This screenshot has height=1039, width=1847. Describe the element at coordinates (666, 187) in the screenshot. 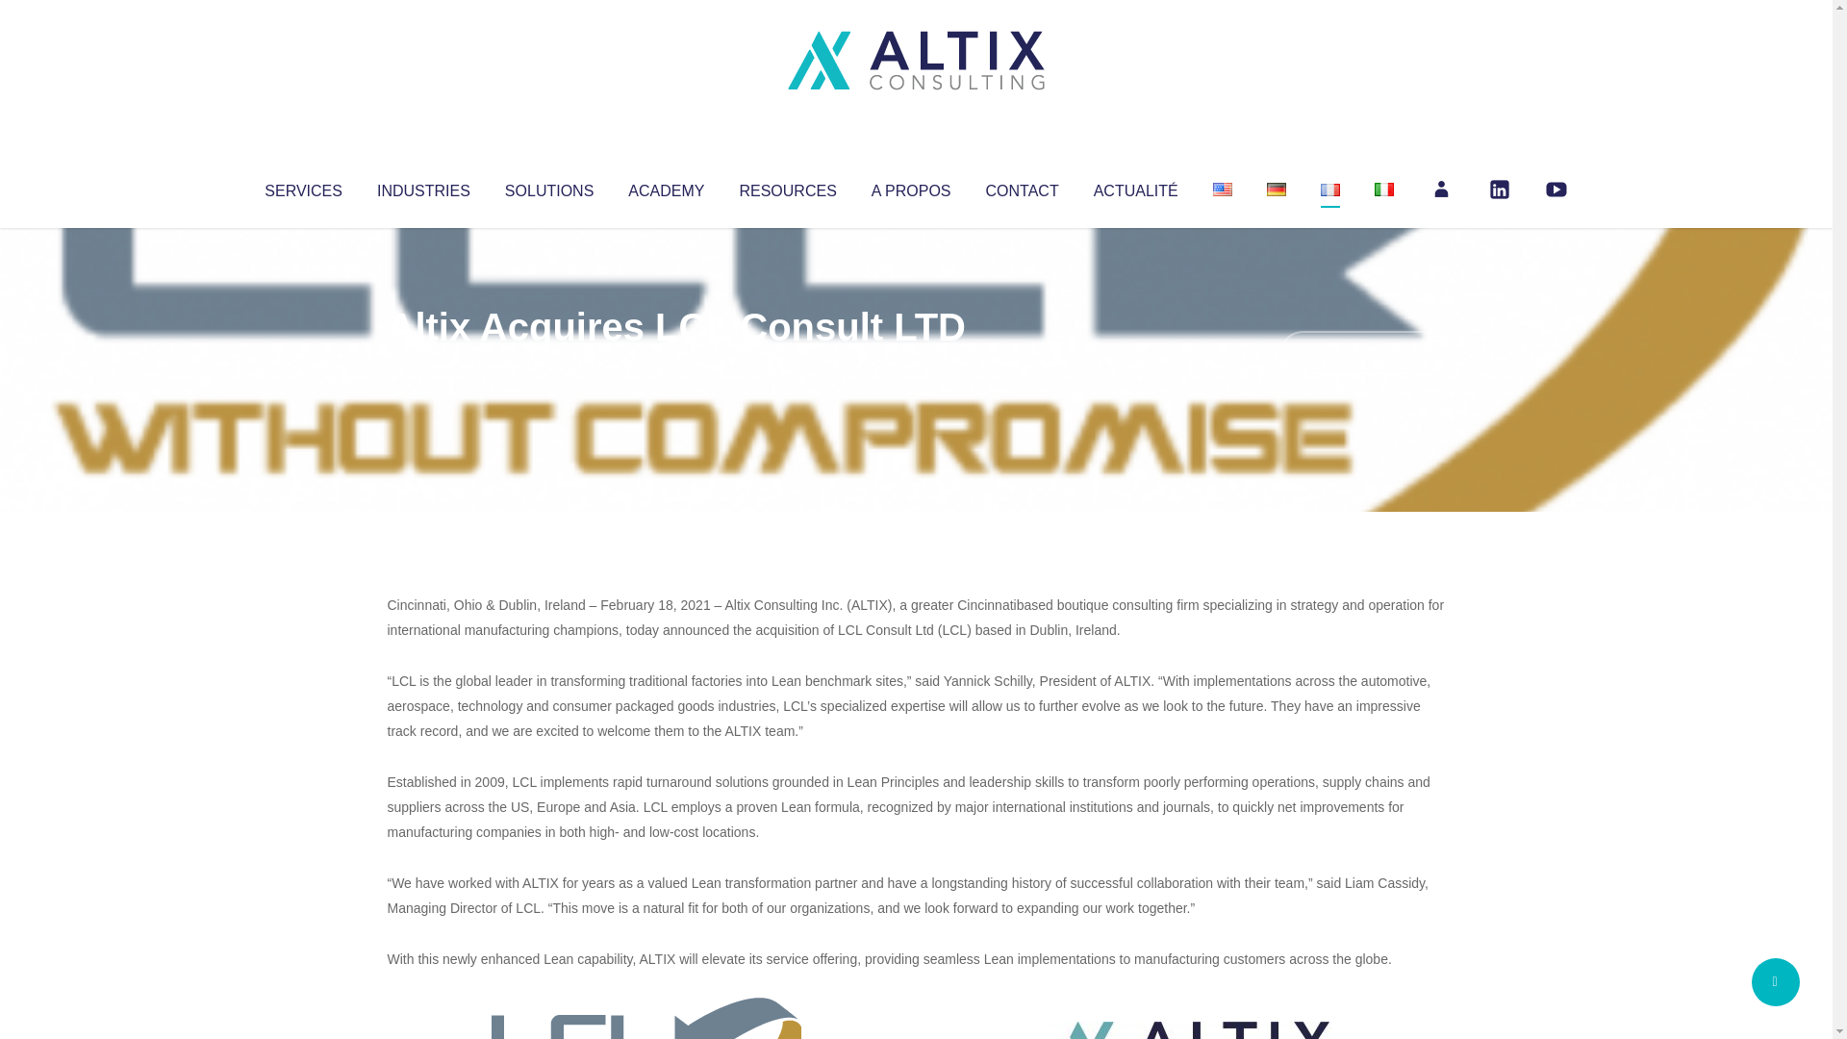

I see `ACADEMY` at that location.